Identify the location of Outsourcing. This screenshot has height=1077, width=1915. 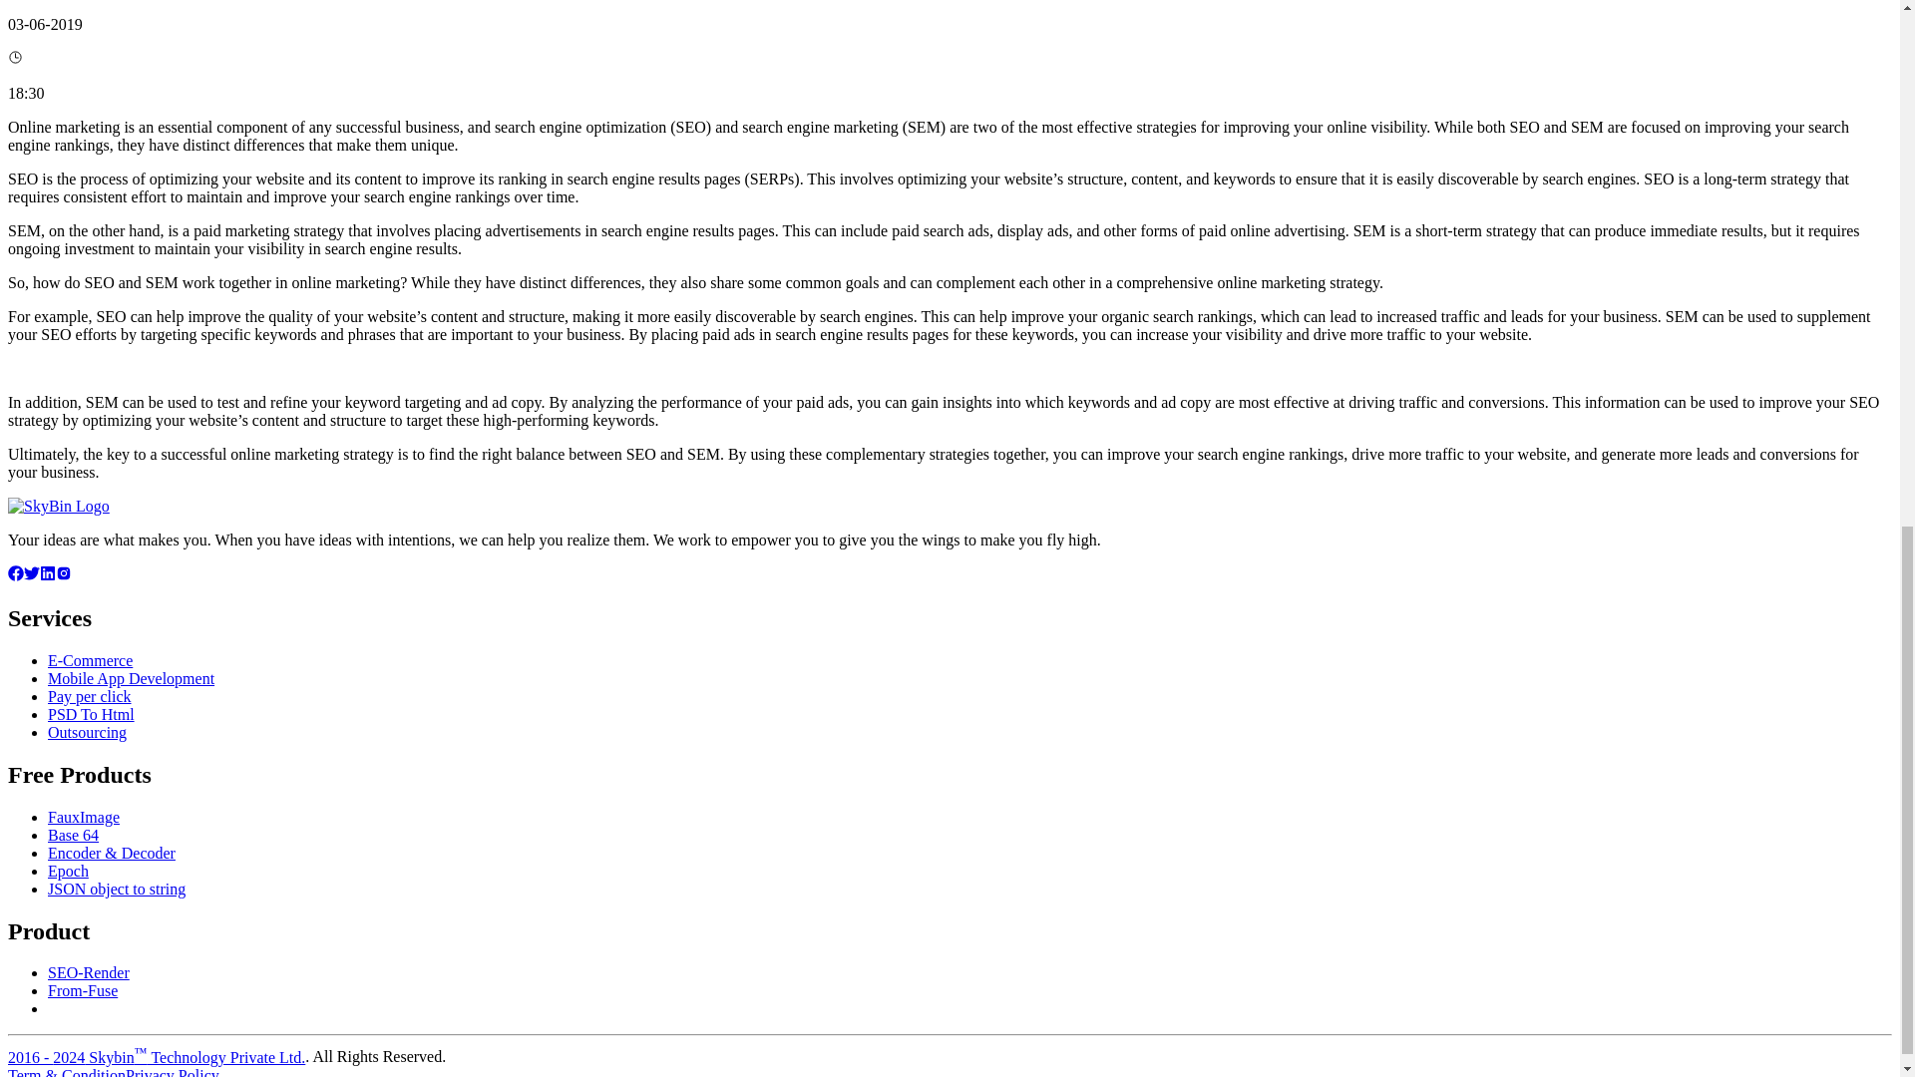
(87, 732).